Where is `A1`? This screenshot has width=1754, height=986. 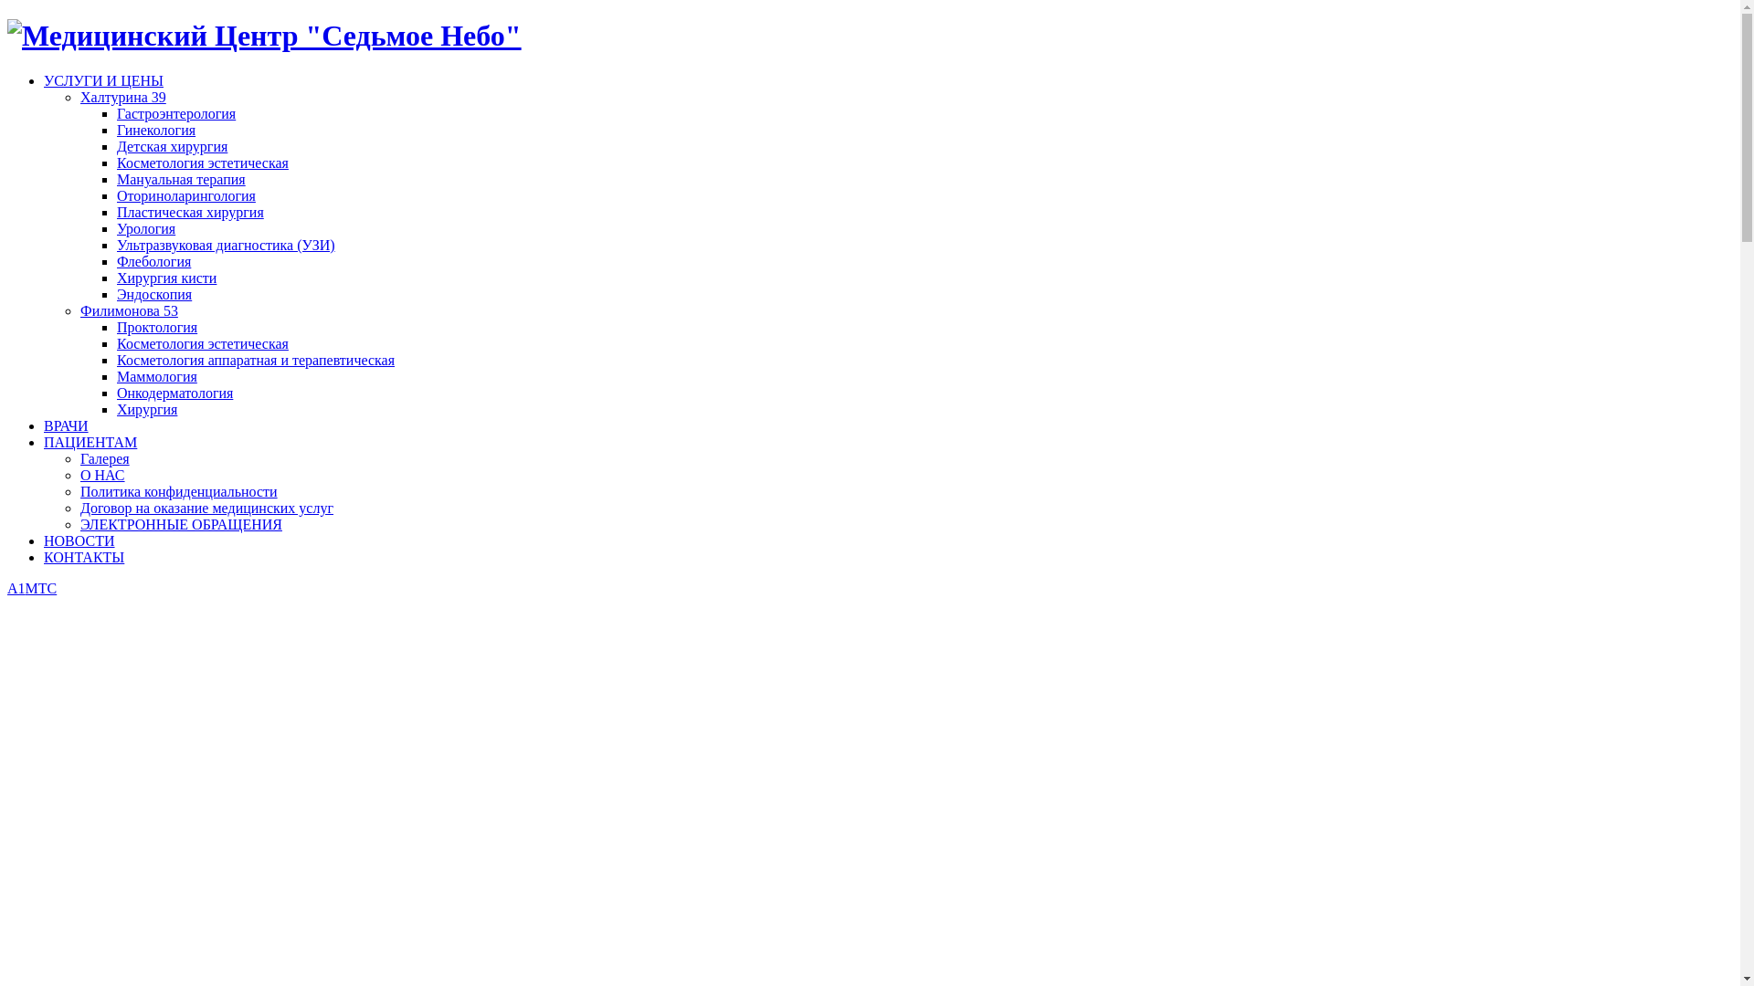 A1 is located at coordinates (16, 588).